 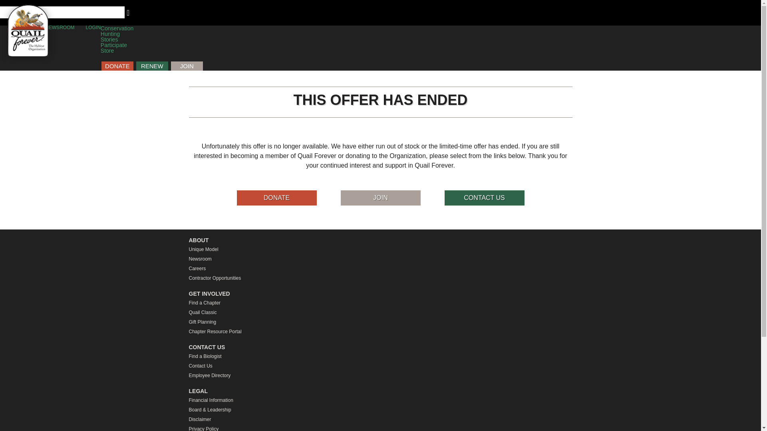 I want to click on CONTACT US, so click(x=484, y=198).